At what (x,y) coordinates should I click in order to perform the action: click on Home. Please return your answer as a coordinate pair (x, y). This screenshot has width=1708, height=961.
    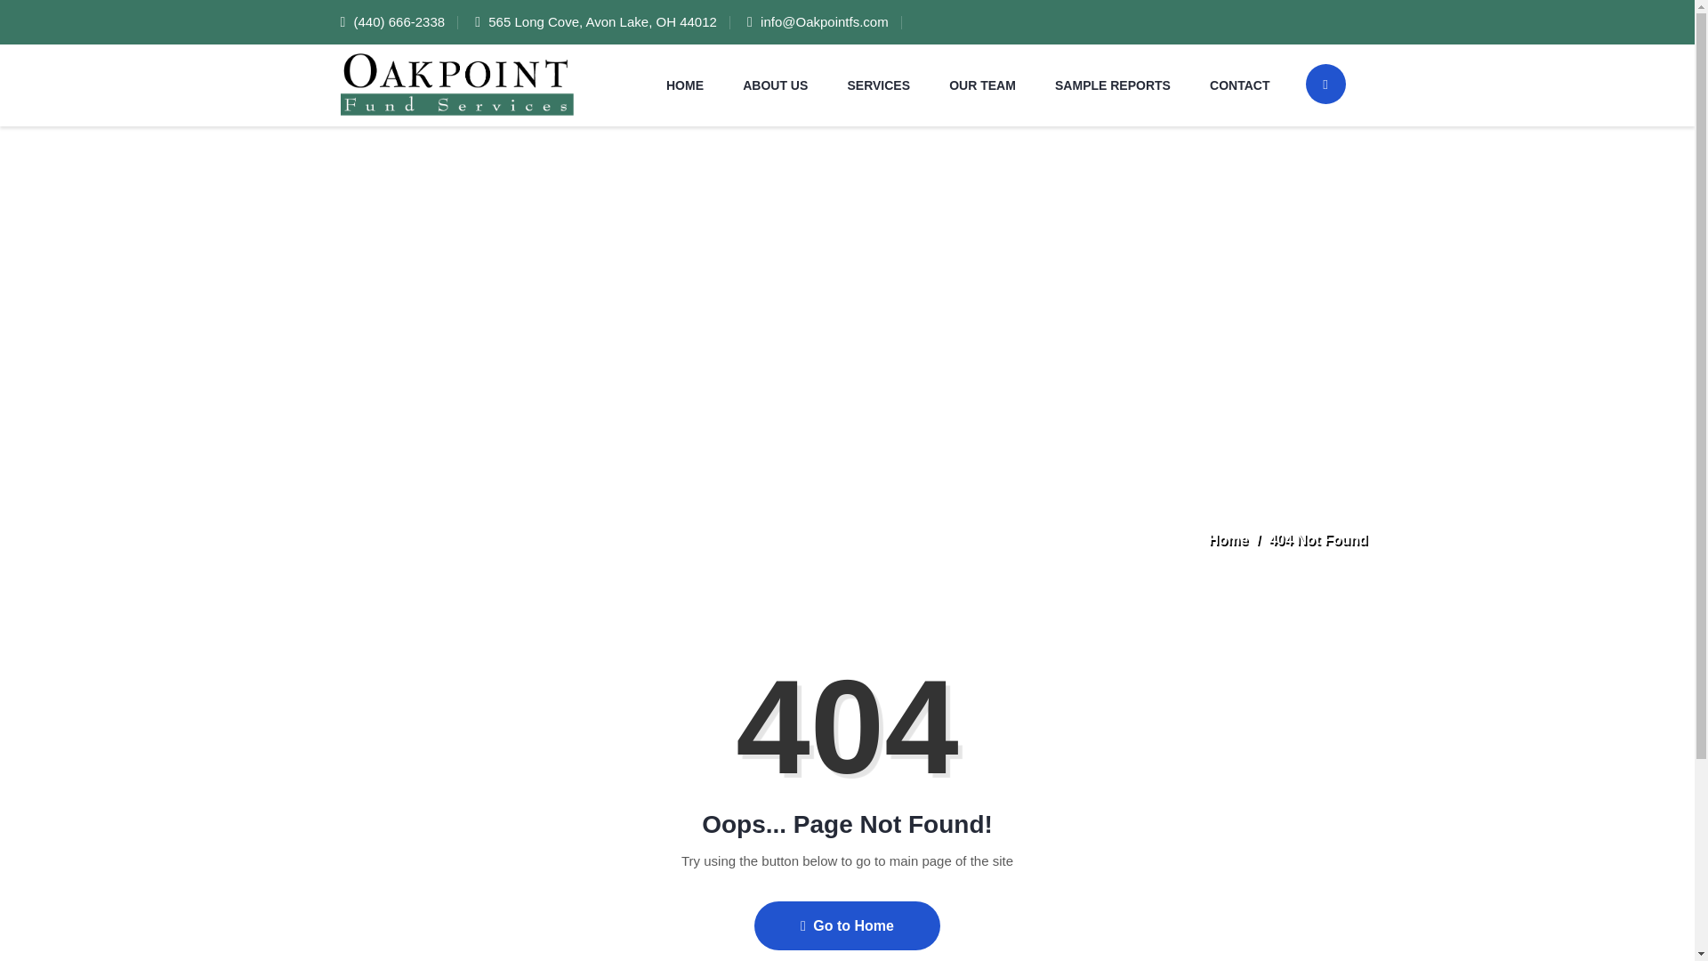
    Looking at the image, I should click on (1229, 539).